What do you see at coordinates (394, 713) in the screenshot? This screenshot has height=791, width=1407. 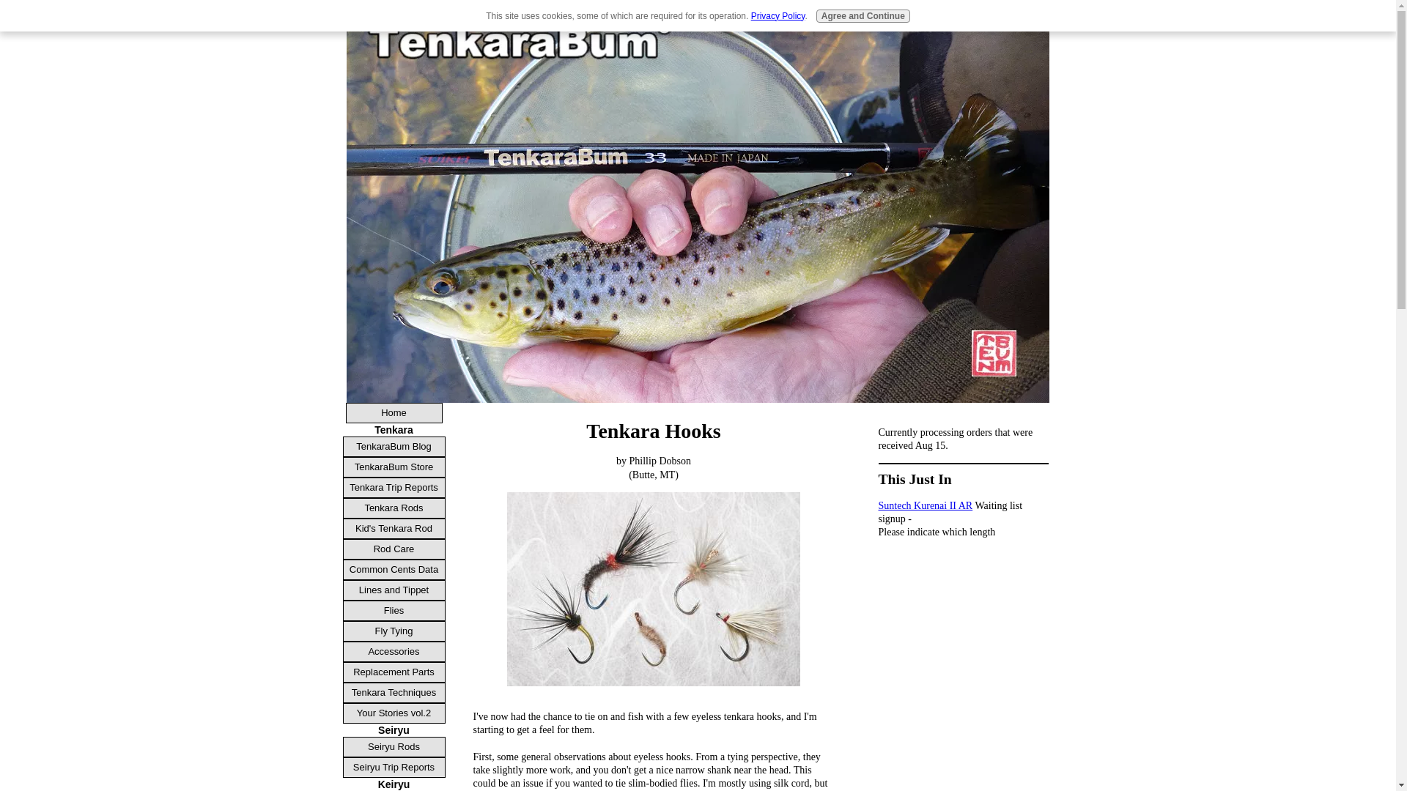 I see `Your Stories vol.2` at bounding box center [394, 713].